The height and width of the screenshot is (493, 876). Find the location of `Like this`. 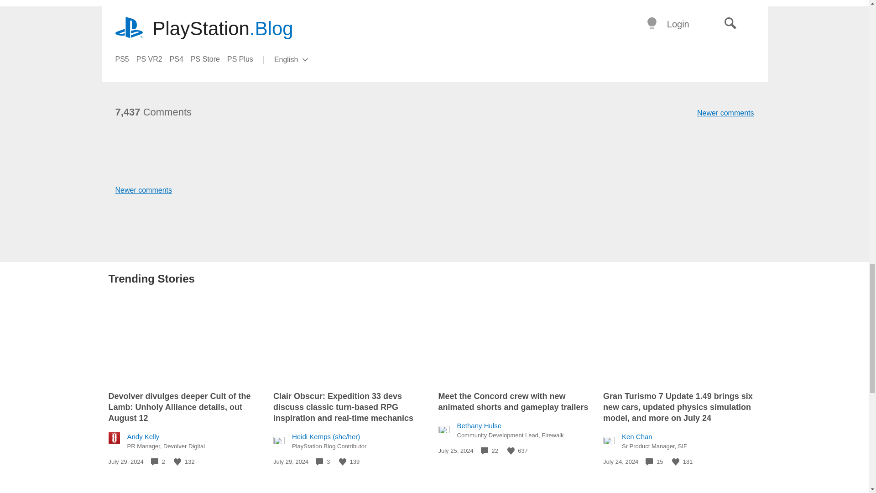

Like this is located at coordinates (342, 462).